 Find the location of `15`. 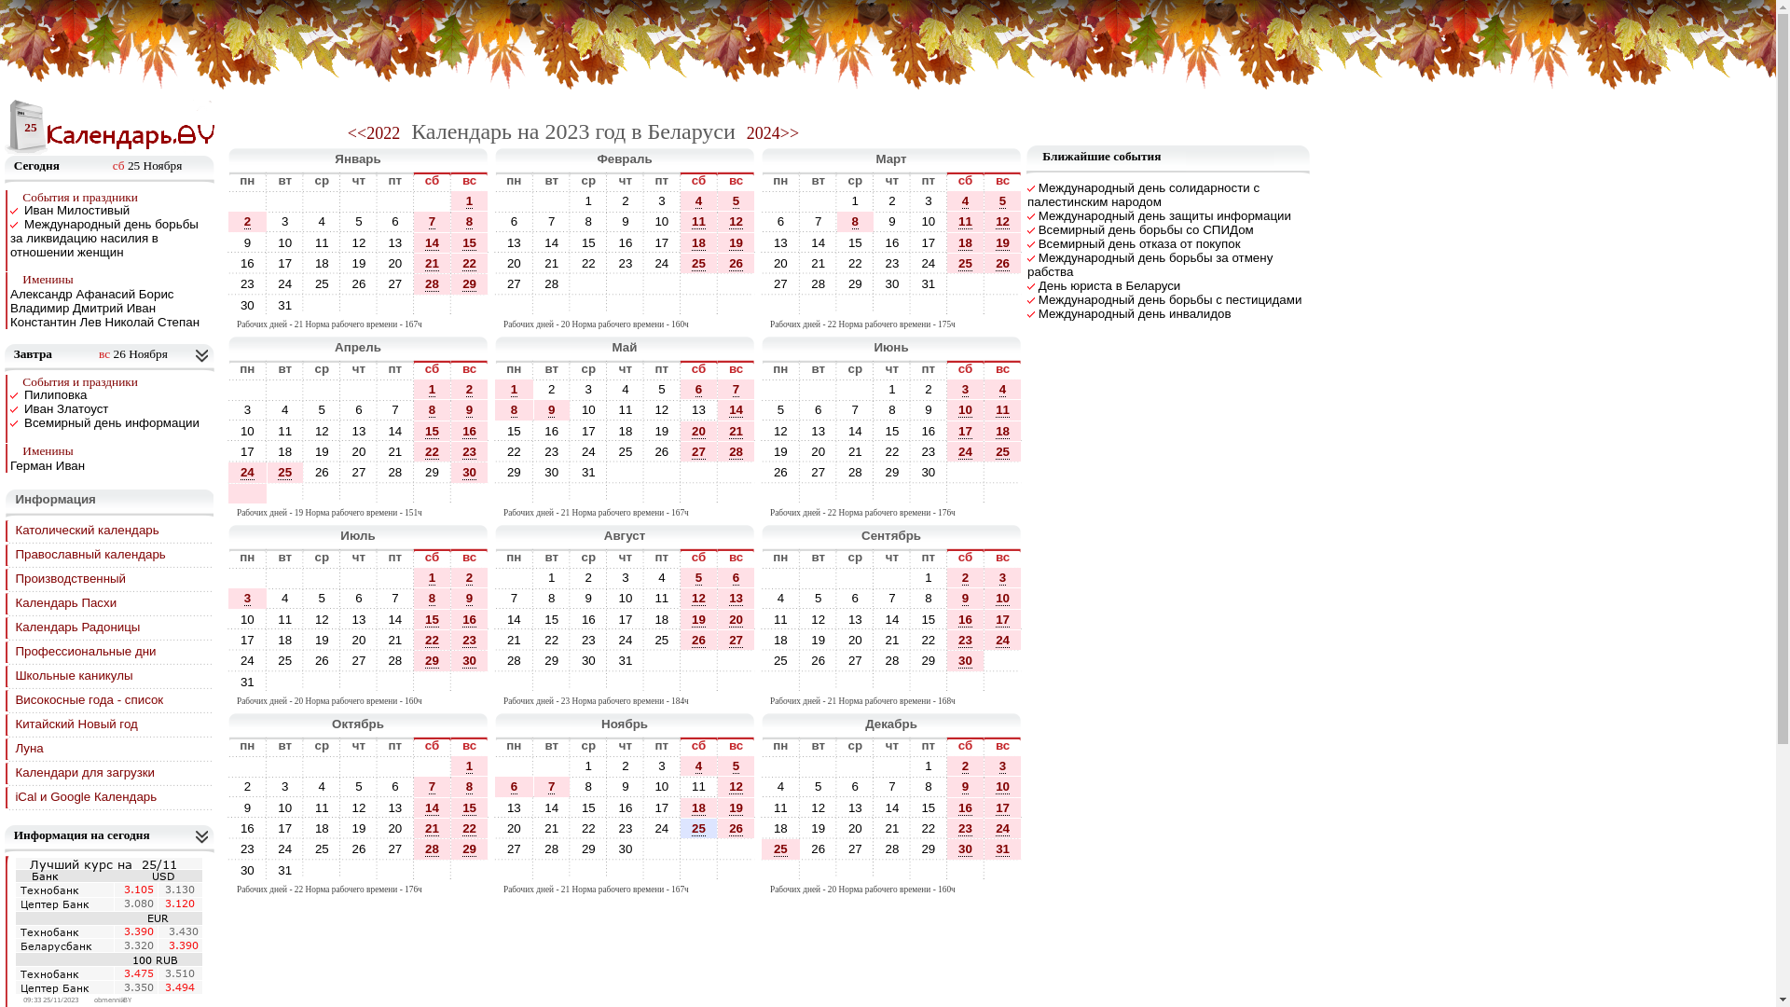

15 is located at coordinates (470, 807).